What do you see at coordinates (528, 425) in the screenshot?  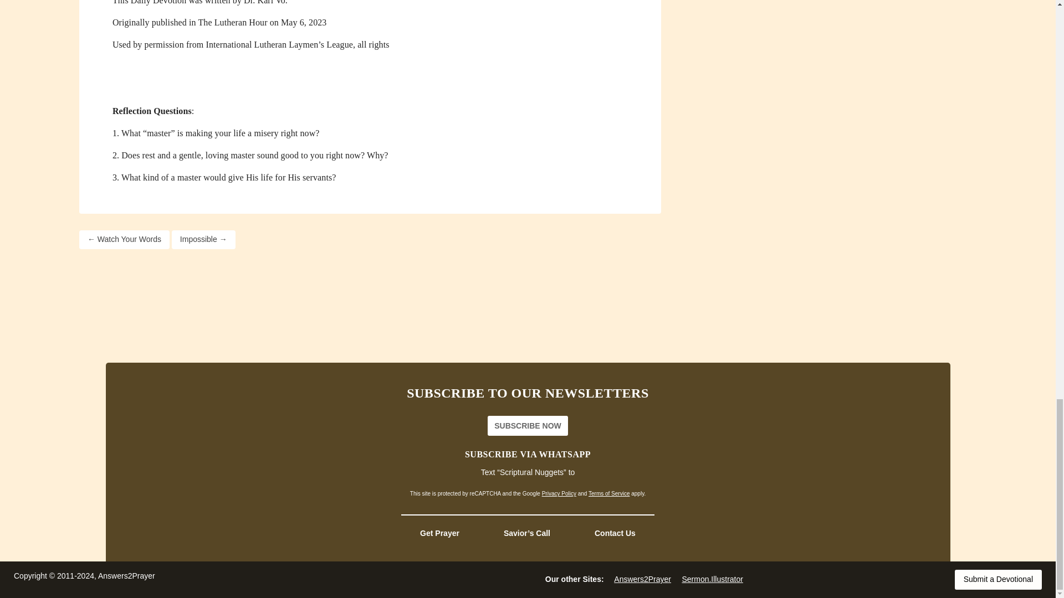 I see `Subscribe now` at bounding box center [528, 425].